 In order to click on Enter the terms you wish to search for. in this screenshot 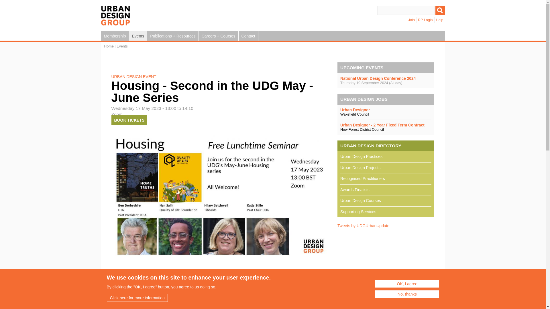, I will do `click(406, 10)`.